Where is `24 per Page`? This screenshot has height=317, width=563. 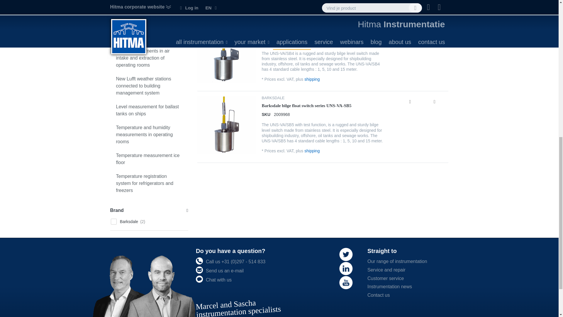
24 per Page is located at coordinates (430, 5).